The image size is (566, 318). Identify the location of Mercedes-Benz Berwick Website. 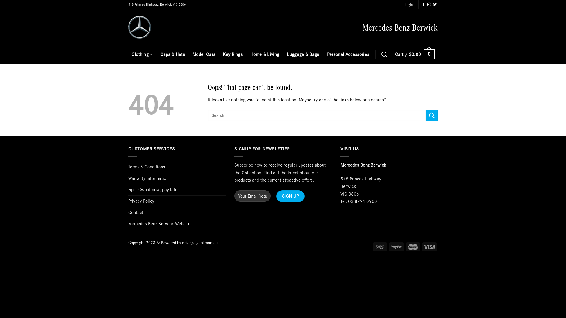
(159, 224).